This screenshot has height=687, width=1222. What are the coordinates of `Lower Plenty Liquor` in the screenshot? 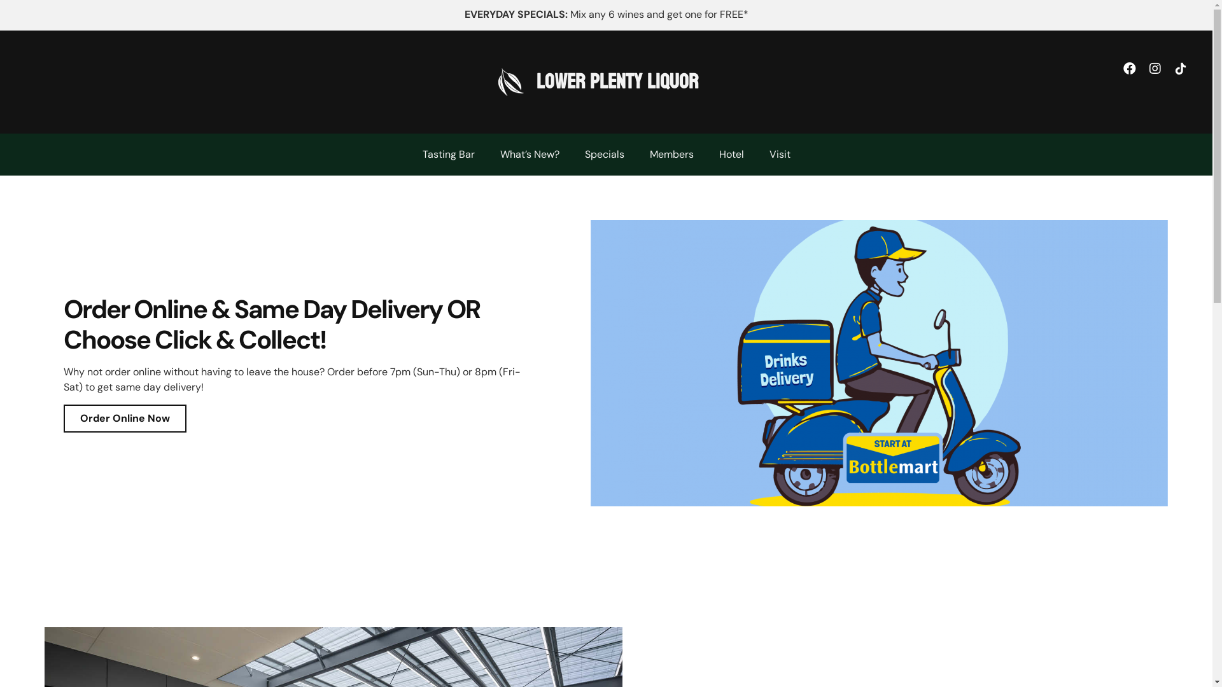 It's located at (617, 82).